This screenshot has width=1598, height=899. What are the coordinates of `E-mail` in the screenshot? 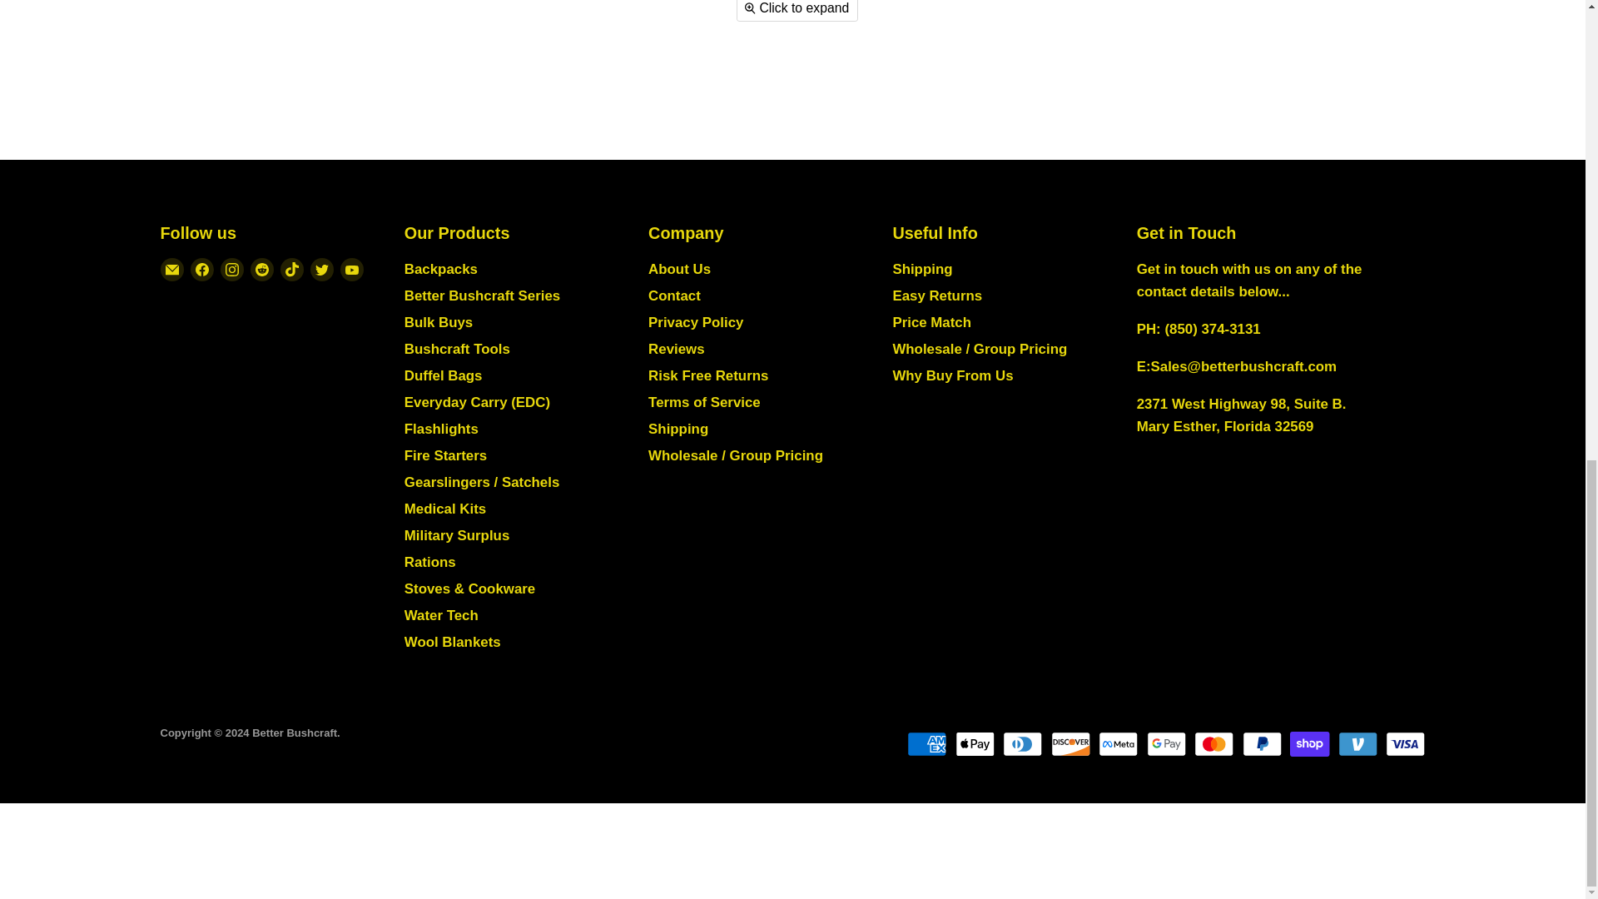 It's located at (171, 270).